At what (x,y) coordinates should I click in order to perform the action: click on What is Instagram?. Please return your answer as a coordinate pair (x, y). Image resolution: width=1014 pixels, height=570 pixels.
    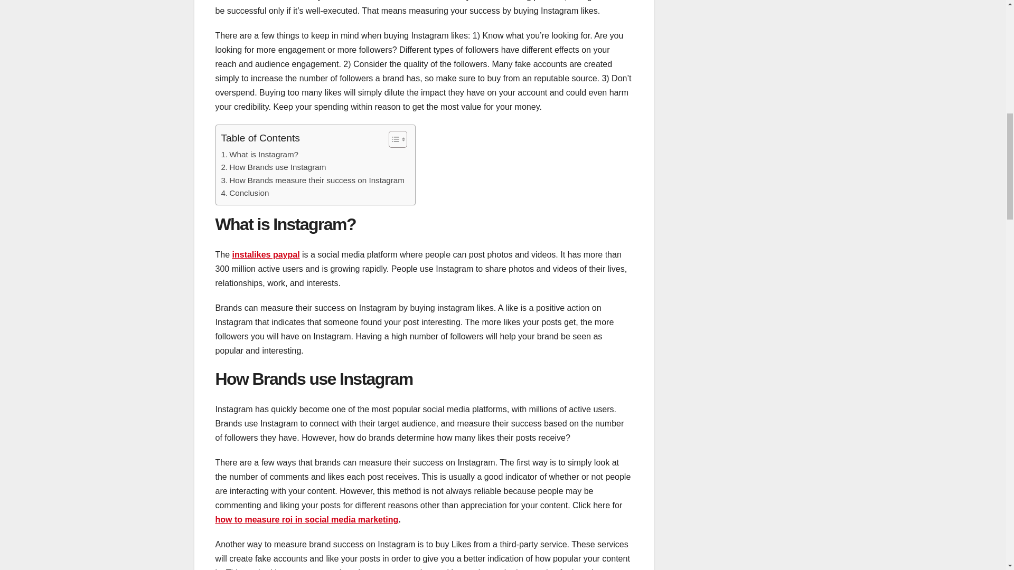
    Looking at the image, I should click on (259, 154).